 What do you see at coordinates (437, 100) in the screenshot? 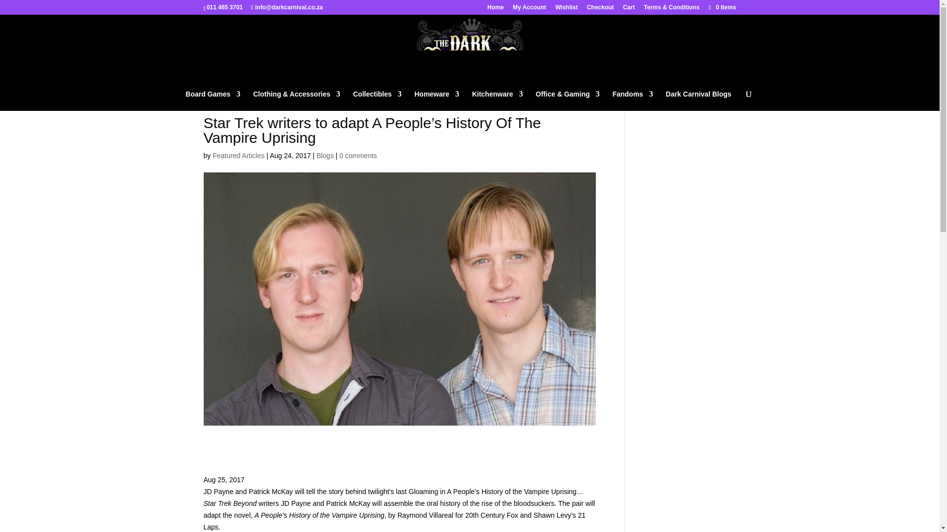
I see `Homeware` at bounding box center [437, 100].